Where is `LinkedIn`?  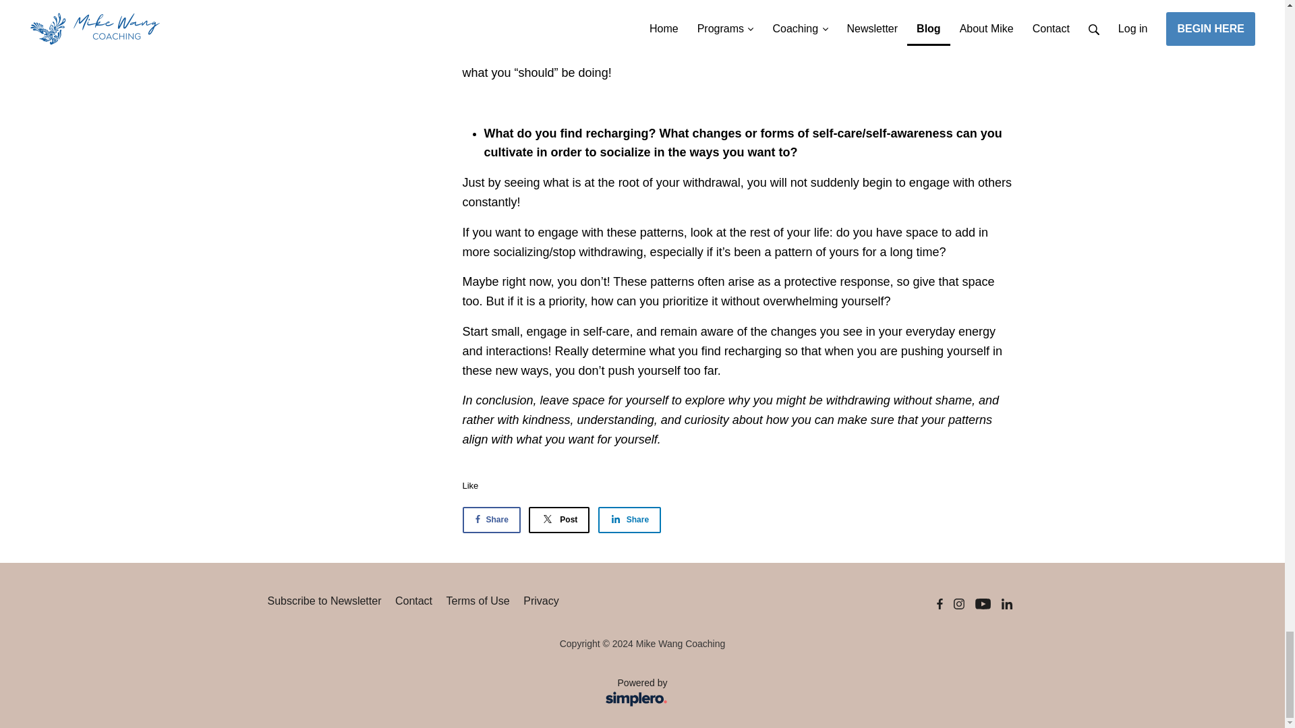 LinkedIn is located at coordinates (491, 519).